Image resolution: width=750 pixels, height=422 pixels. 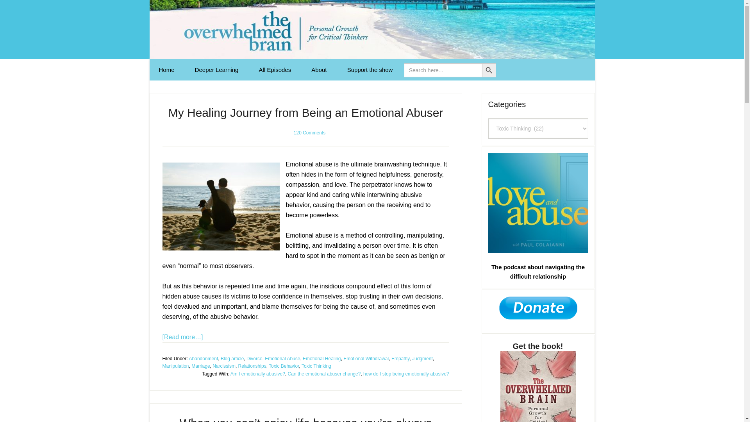 What do you see at coordinates (252, 366) in the screenshot?
I see `Relationships` at bounding box center [252, 366].